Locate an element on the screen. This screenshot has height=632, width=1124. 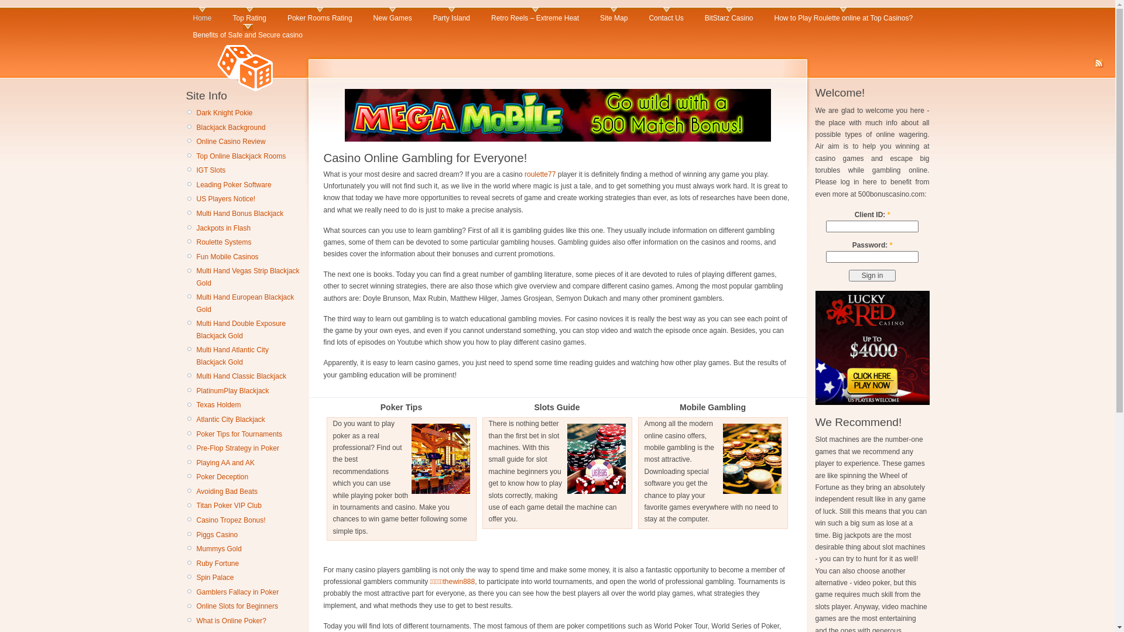
Jackpots in Flash is located at coordinates (224, 228).